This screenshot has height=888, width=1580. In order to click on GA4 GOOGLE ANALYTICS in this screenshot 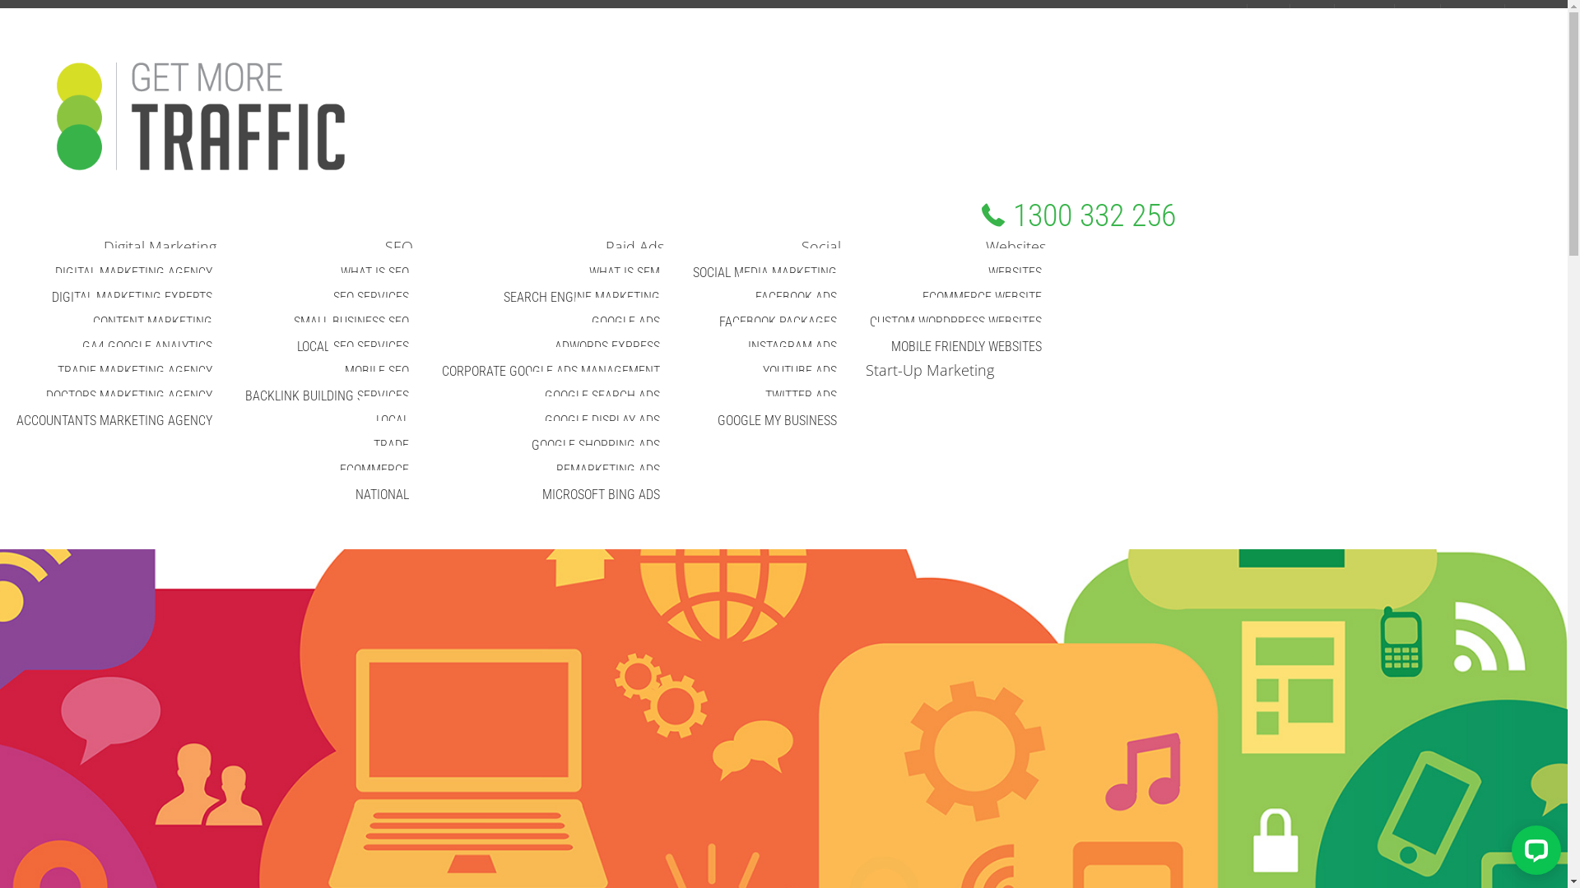, I will do `click(147, 347)`.